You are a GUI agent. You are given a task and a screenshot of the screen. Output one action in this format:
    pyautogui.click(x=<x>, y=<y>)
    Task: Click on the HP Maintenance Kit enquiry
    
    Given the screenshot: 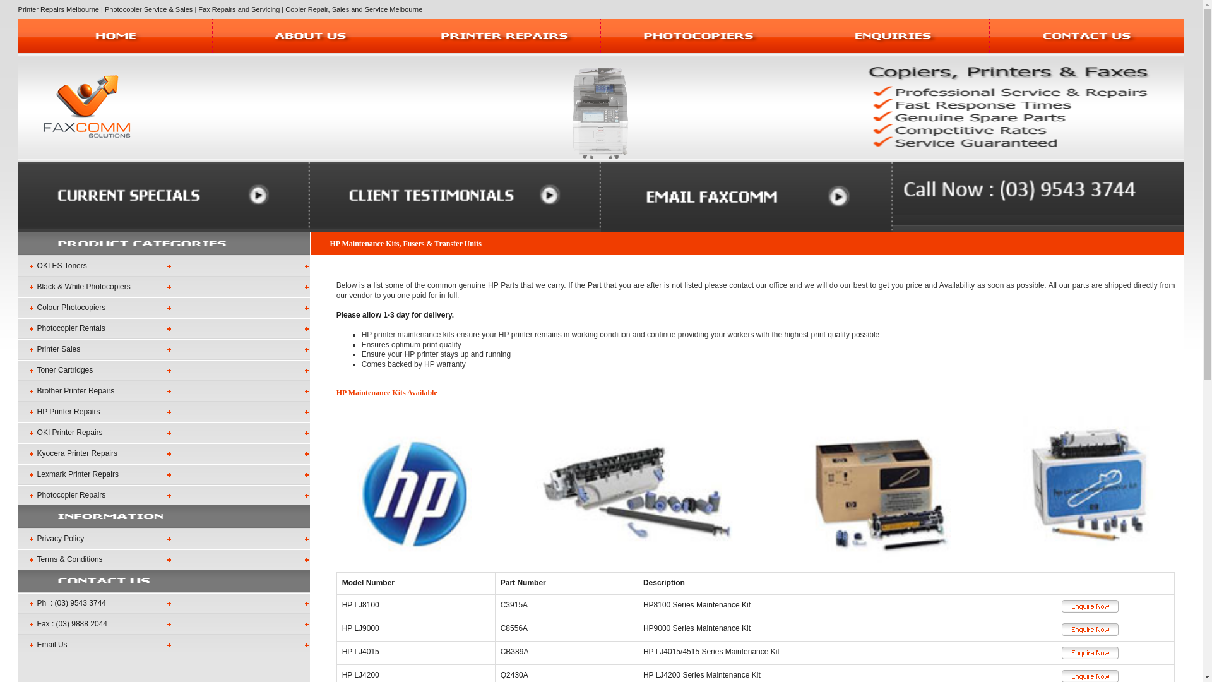 What is the action you would take?
    pyautogui.click(x=1090, y=630)
    